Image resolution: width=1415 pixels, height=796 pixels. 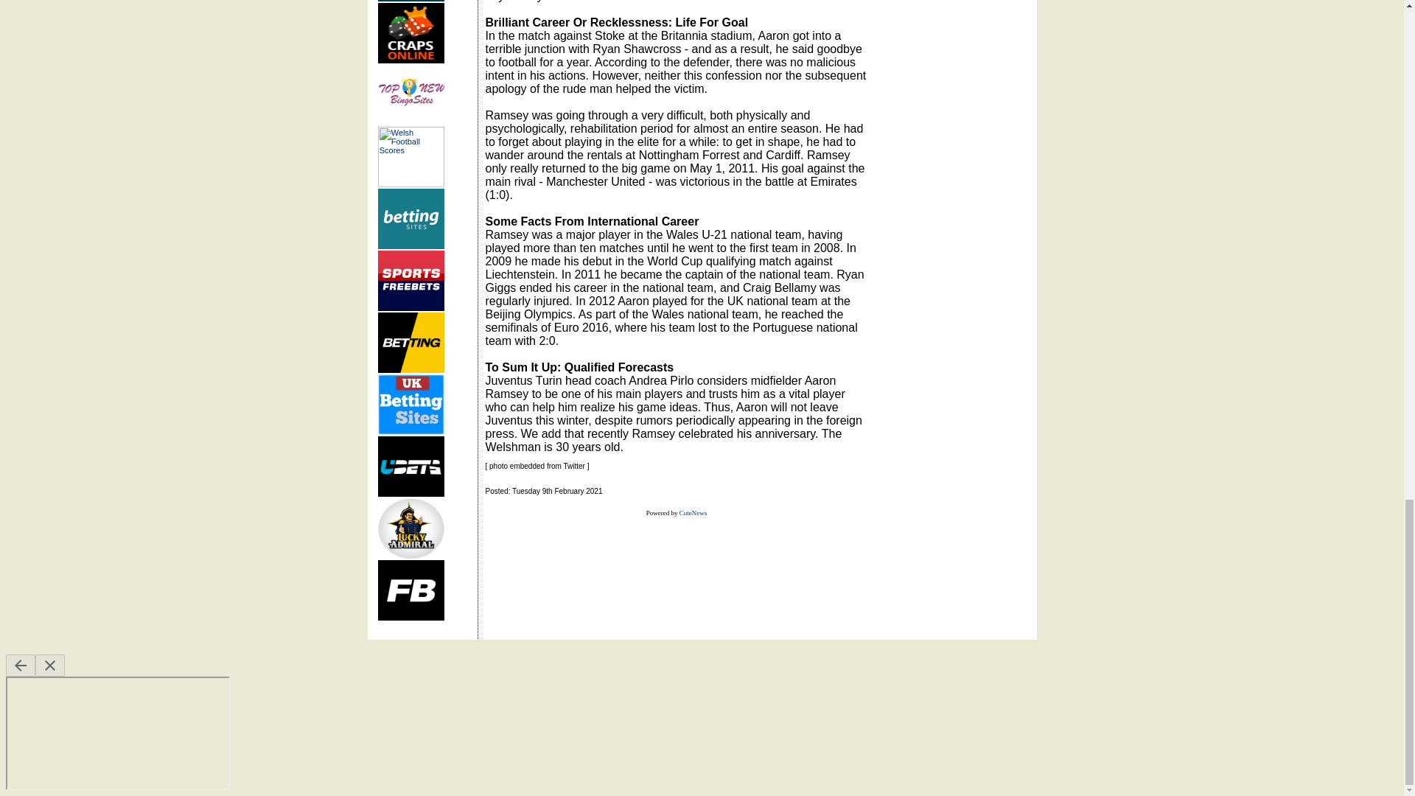 I want to click on Sports Free Bets, so click(x=410, y=281).